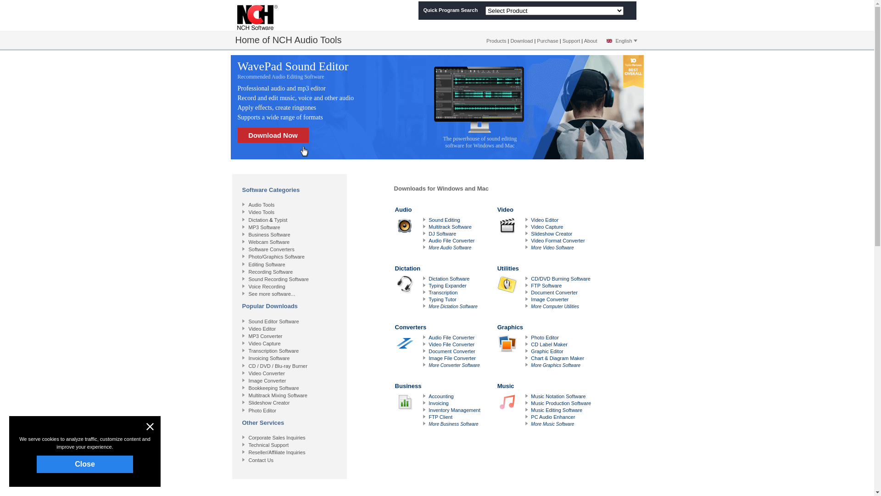  Describe the element at coordinates (278, 395) in the screenshot. I see `Multitrack Mixing Software` at that location.